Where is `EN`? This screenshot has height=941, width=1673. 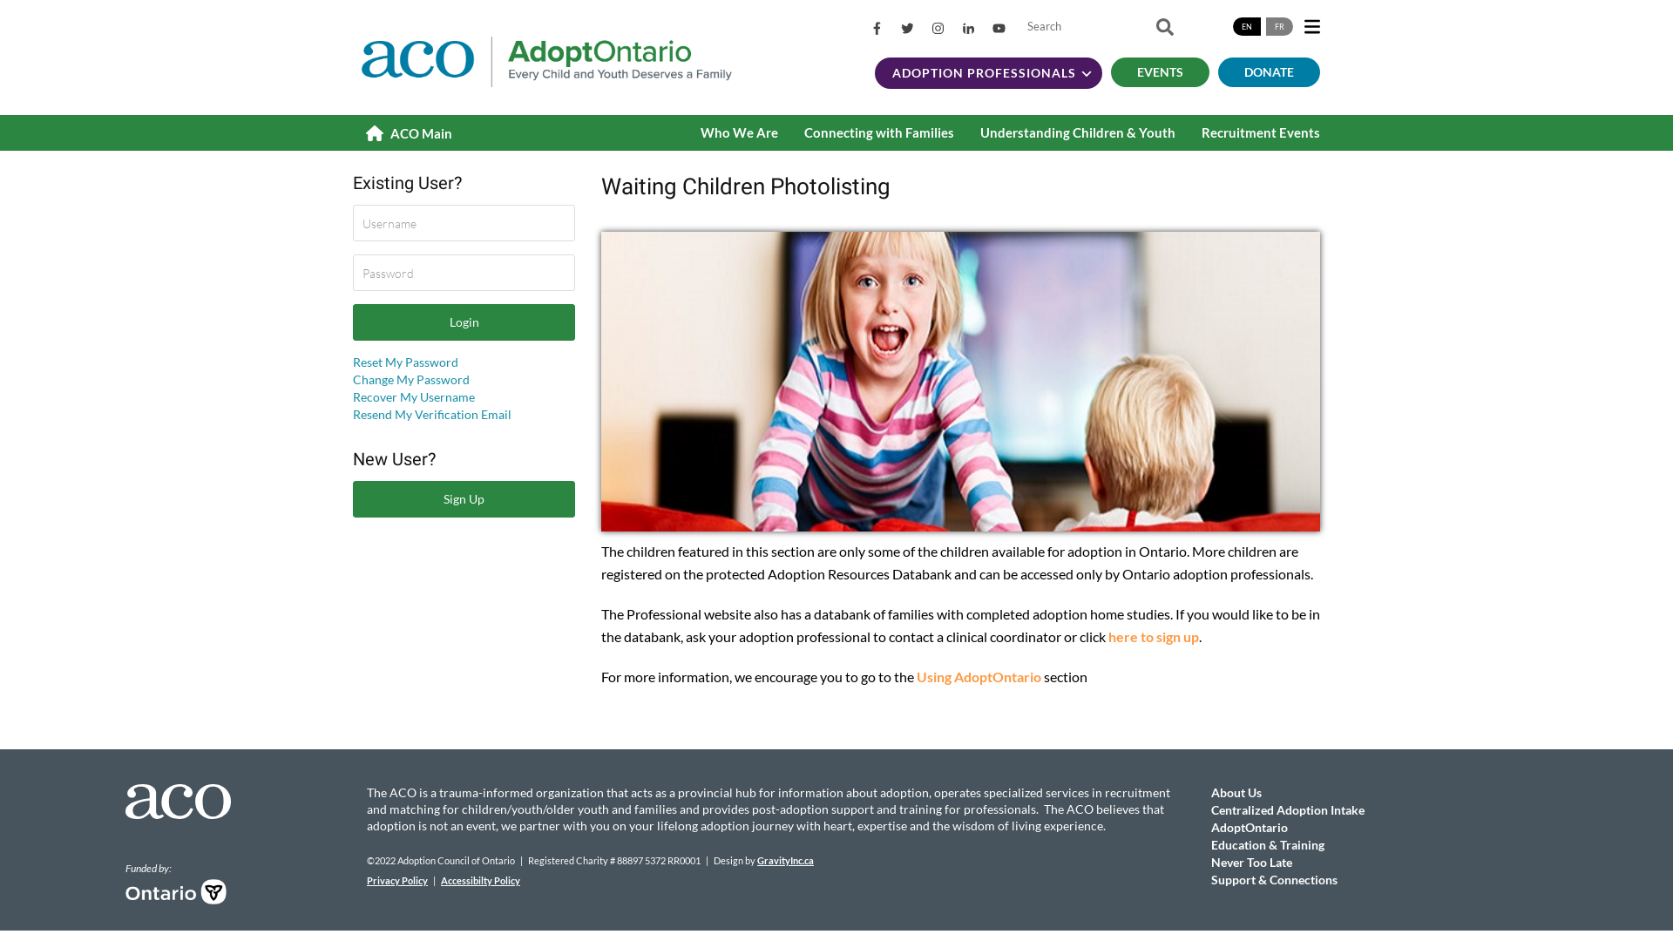
EN is located at coordinates (1247, 26).